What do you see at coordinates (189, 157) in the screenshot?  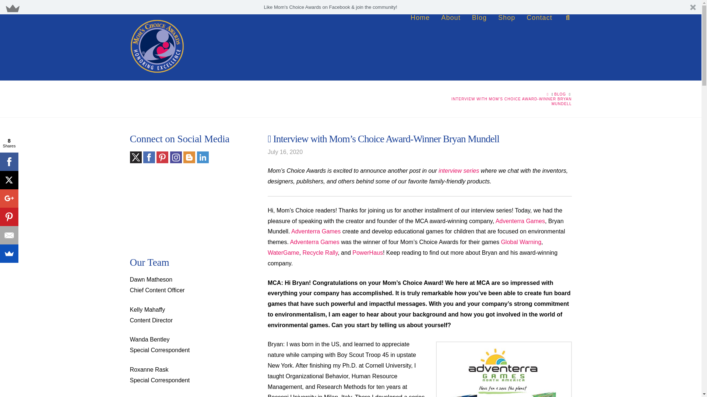 I see `Blog Feed` at bounding box center [189, 157].